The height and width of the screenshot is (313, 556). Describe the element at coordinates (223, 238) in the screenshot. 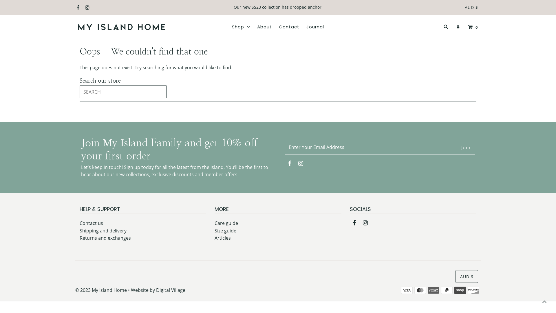

I see `Articles` at that location.